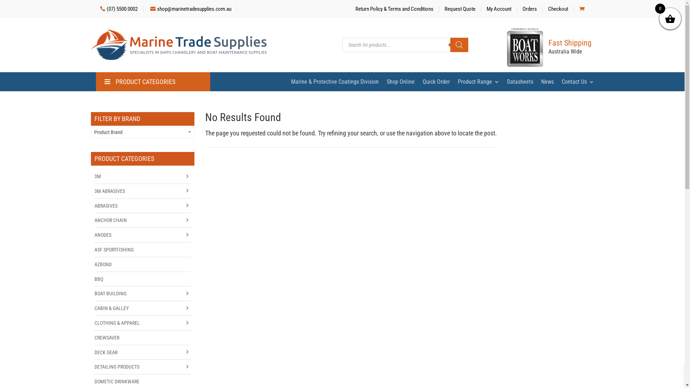 This screenshot has height=388, width=690. I want to click on CREWSAVER, so click(106, 338).